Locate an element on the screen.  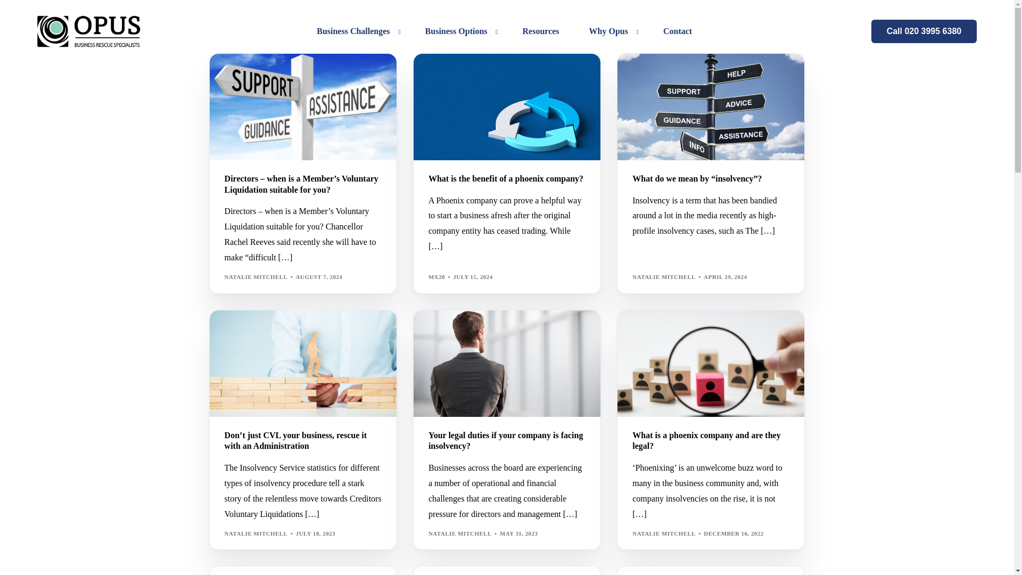
Posts by Mx20 is located at coordinates (436, 277).